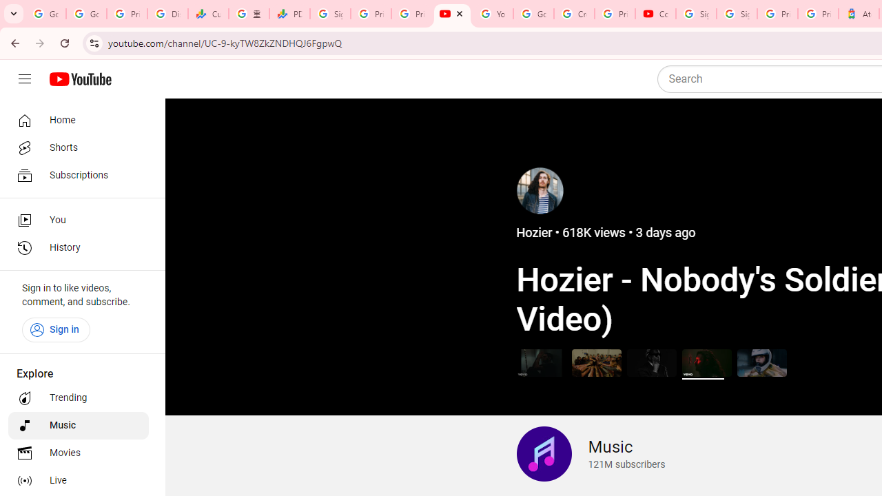 The width and height of the screenshot is (882, 496). Describe the element at coordinates (591, 454) in the screenshot. I see `Music 121 million subscribers` at that location.